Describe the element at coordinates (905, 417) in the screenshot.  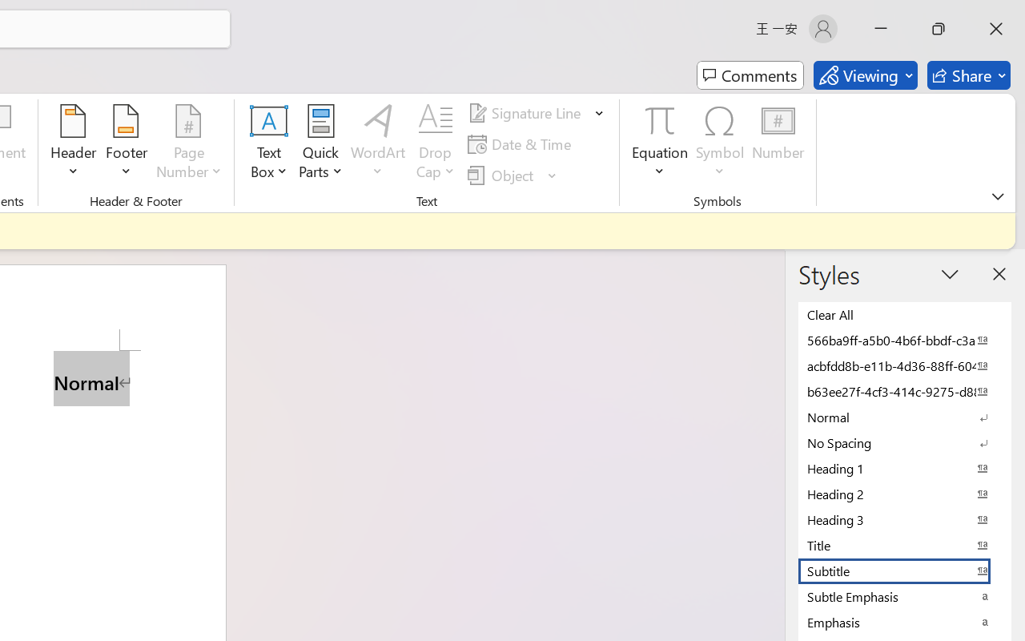
I see `Normal` at that location.